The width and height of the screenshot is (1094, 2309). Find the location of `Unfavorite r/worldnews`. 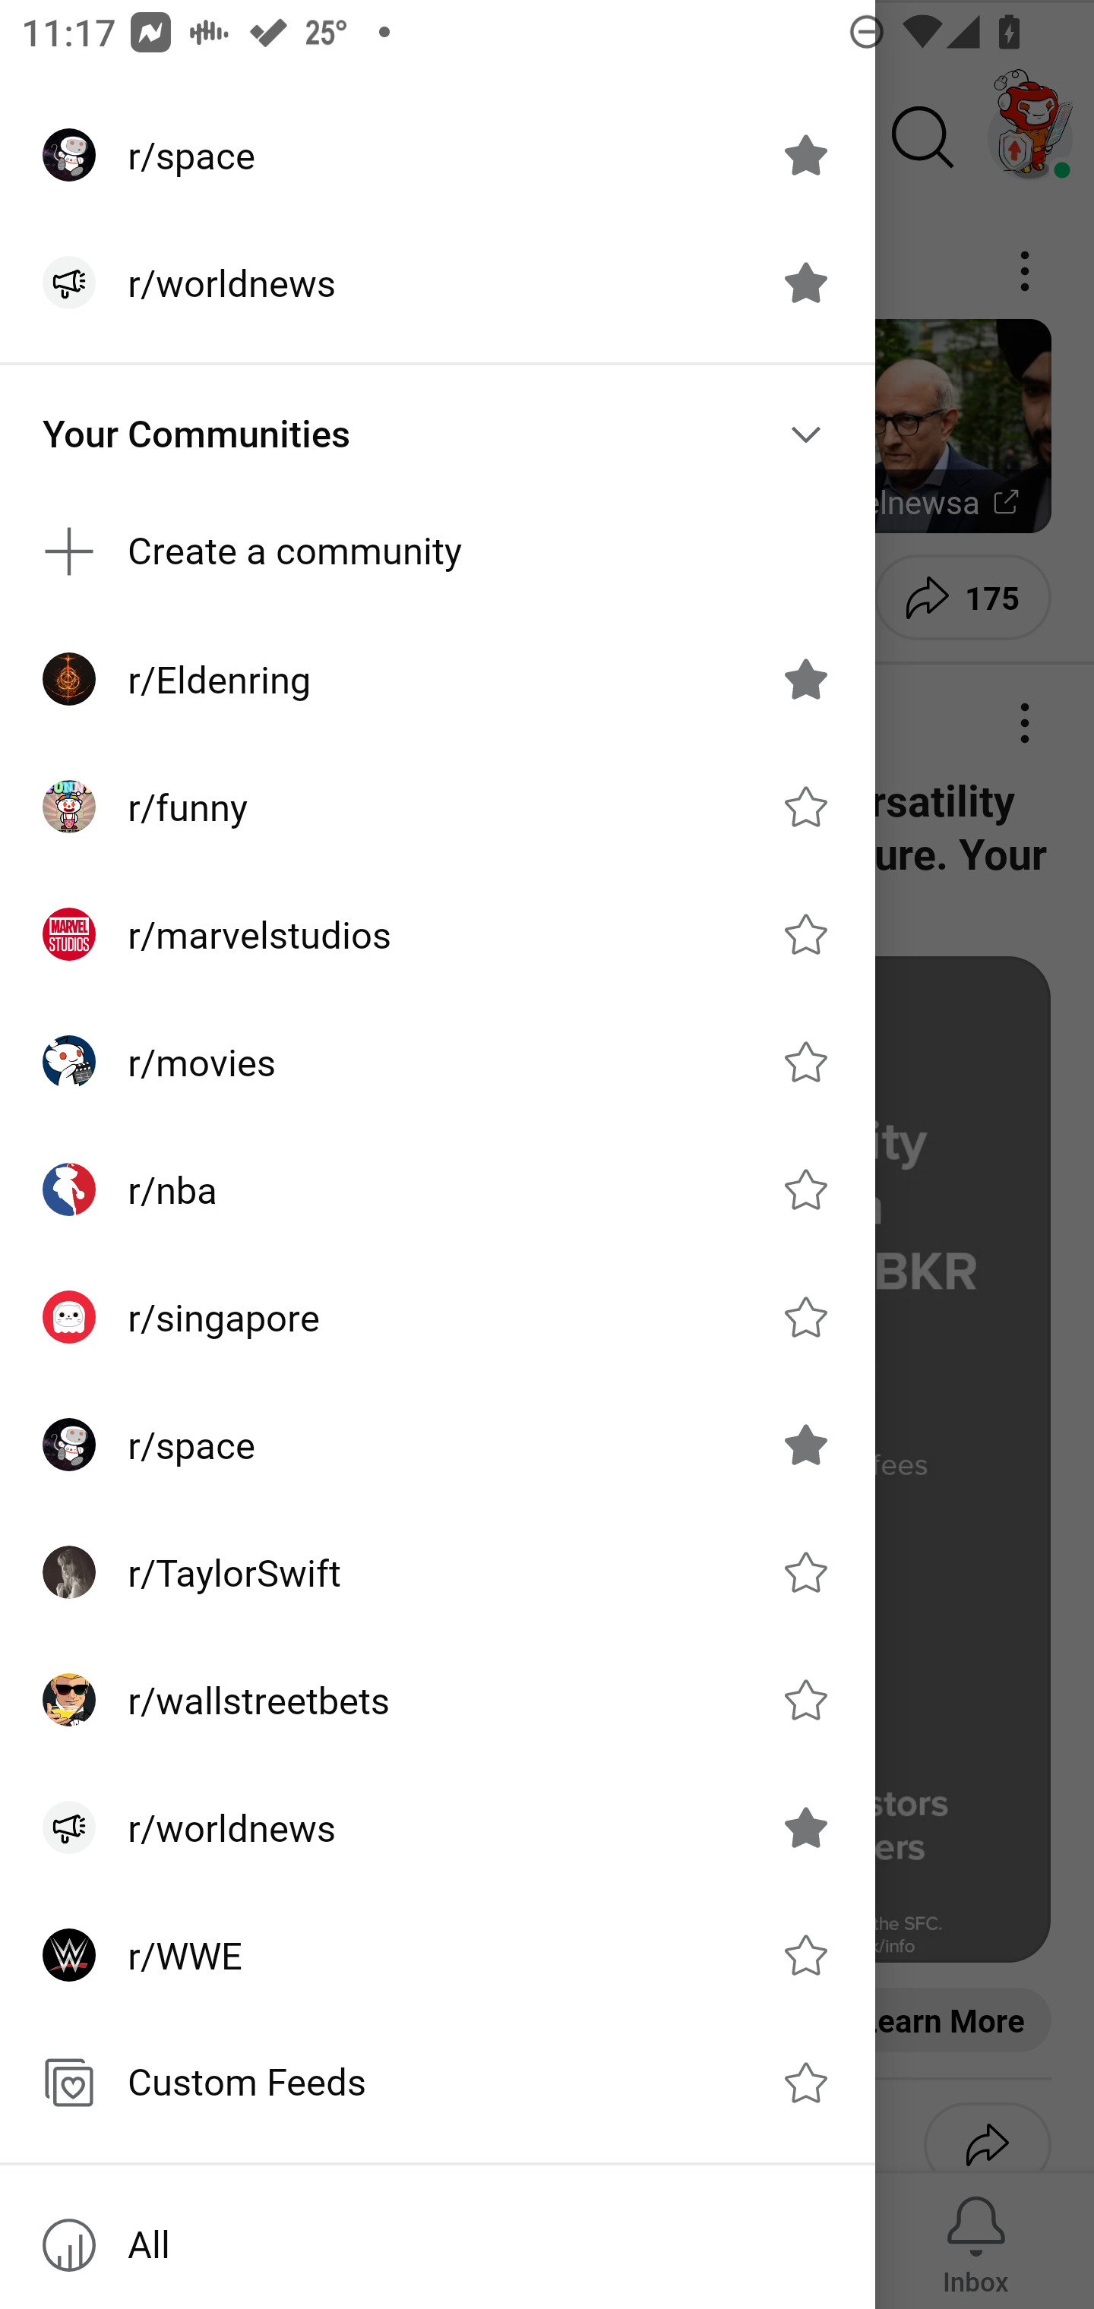

Unfavorite r/worldnews is located at coordinates (805, 1827).